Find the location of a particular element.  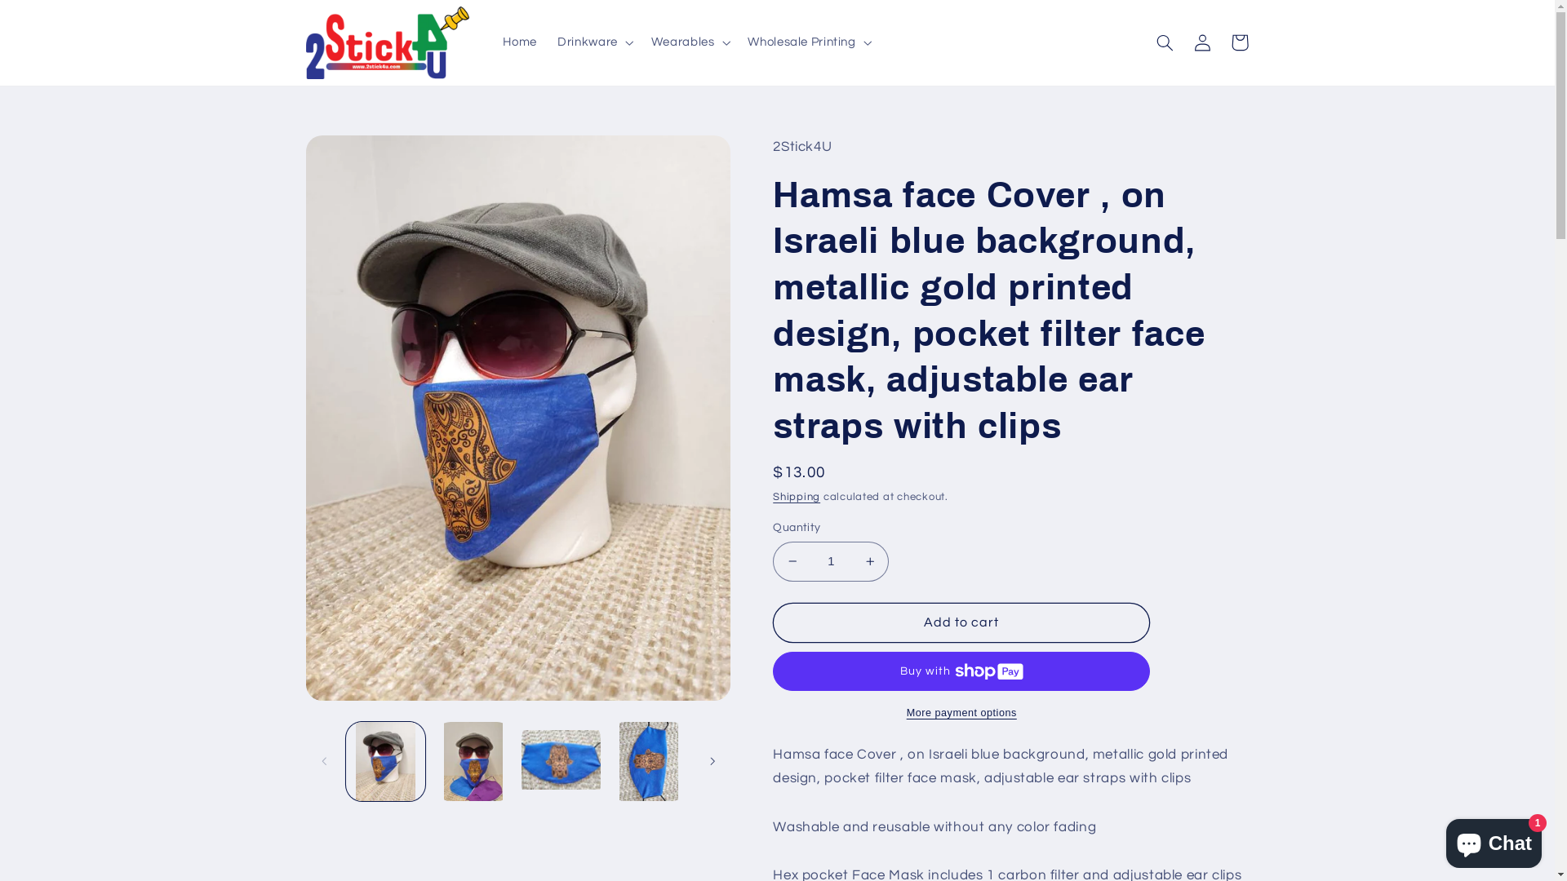

Skip to product information is located at coordinates (357, 155).